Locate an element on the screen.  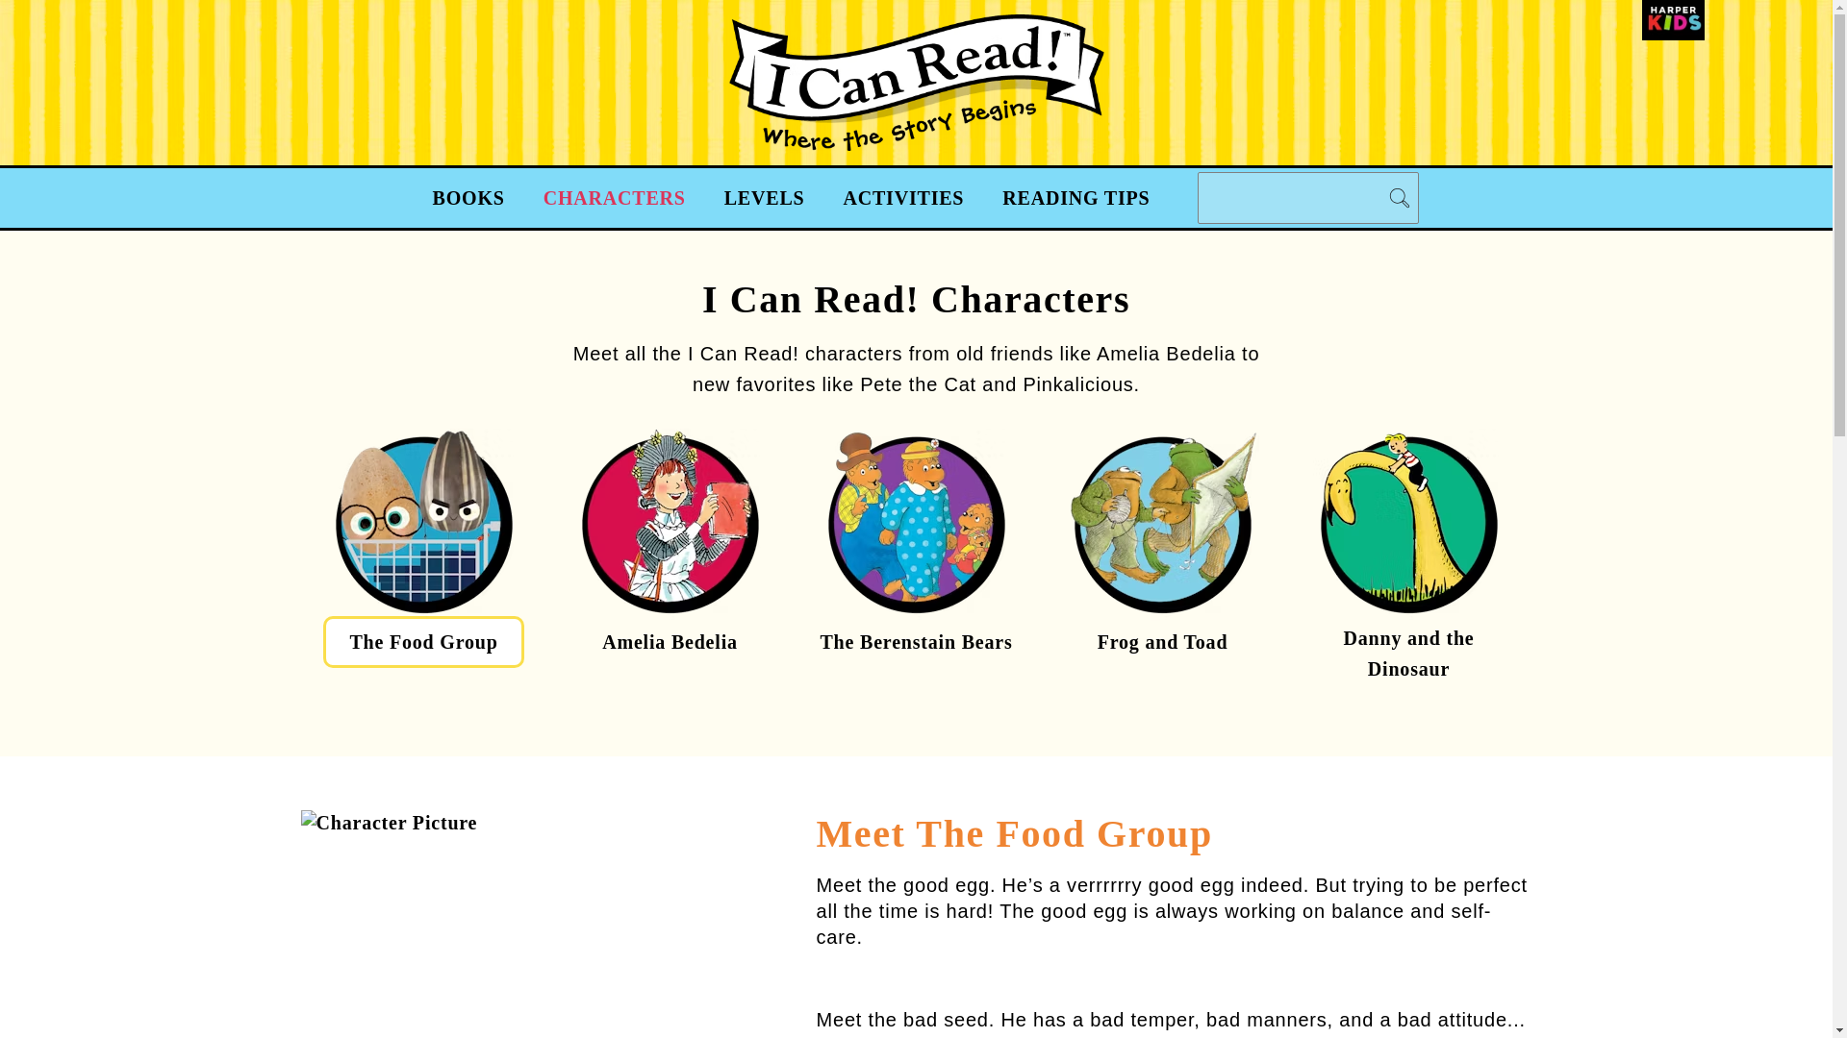
READING TIPS is located at coordinates (1075, 198).